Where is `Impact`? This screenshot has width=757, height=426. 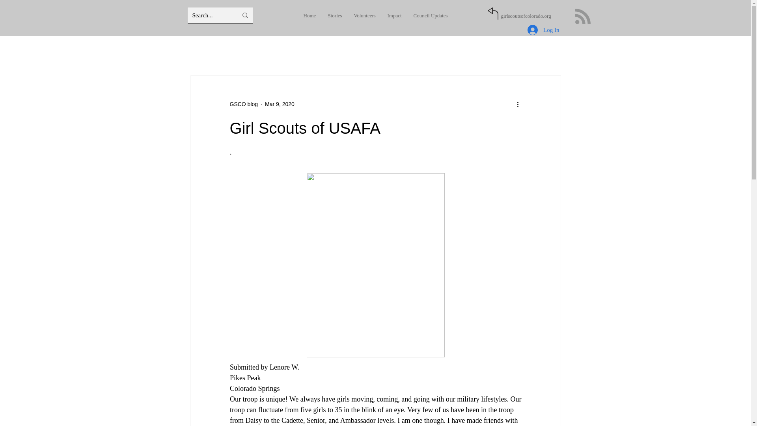
Impact is located at coordinates (394, 15).